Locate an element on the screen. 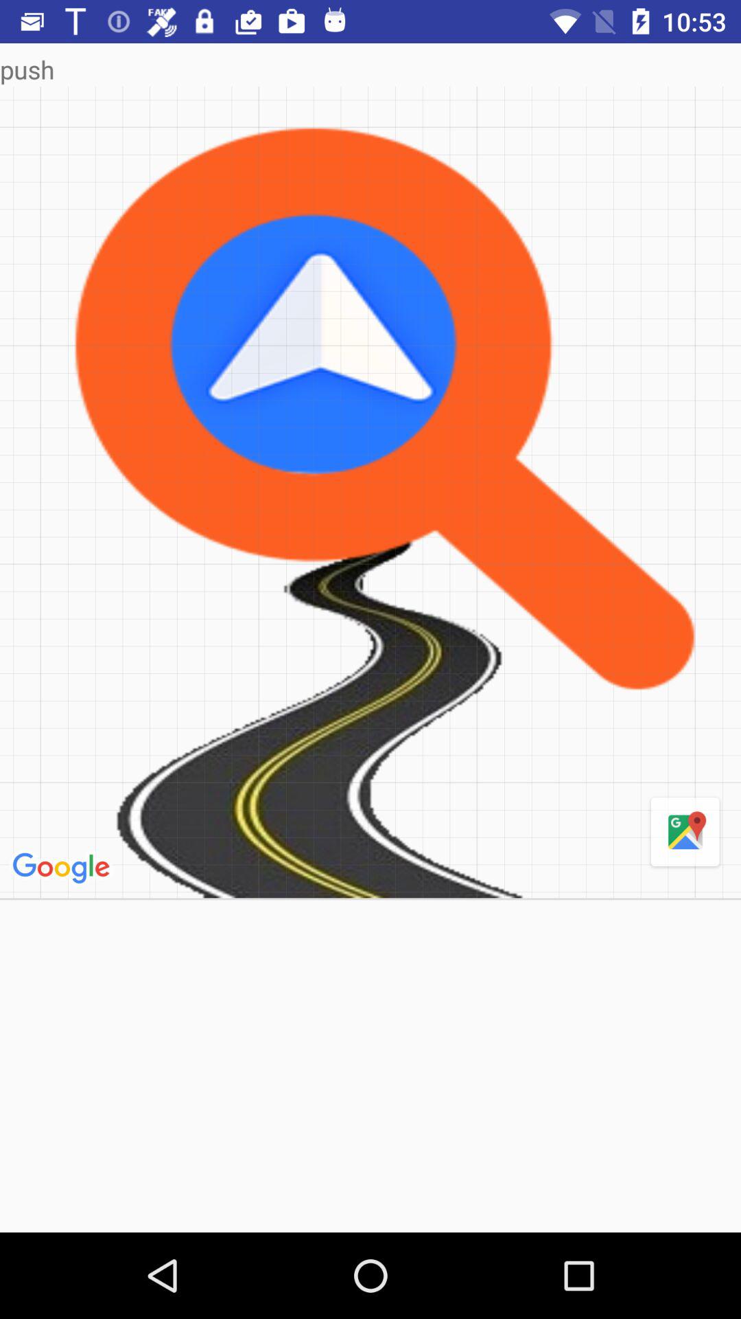 The height and width of the screenshot is (1319, 741). launch the icon at the center is located at coordinates (370, 492).